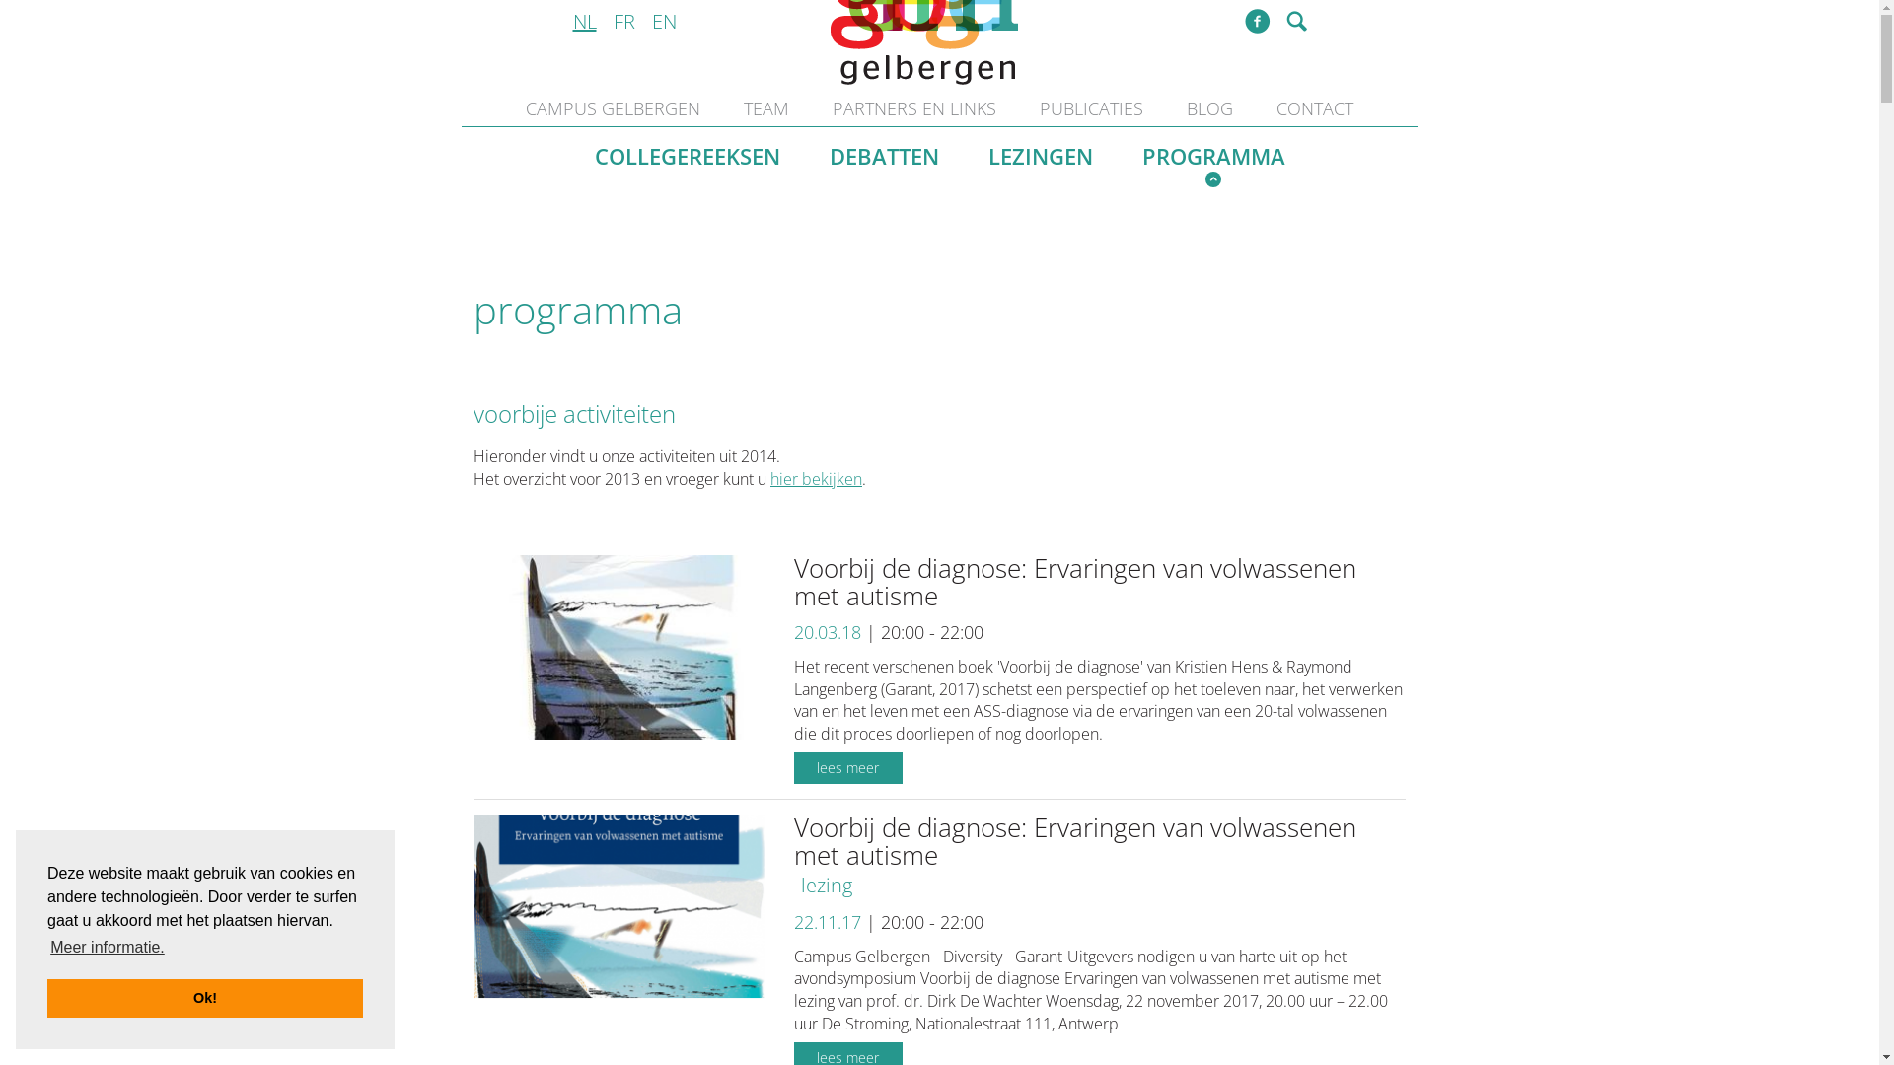 The height and width of the screenshot is (1065, 1894). I want to click on lezing, so click(827, 886).